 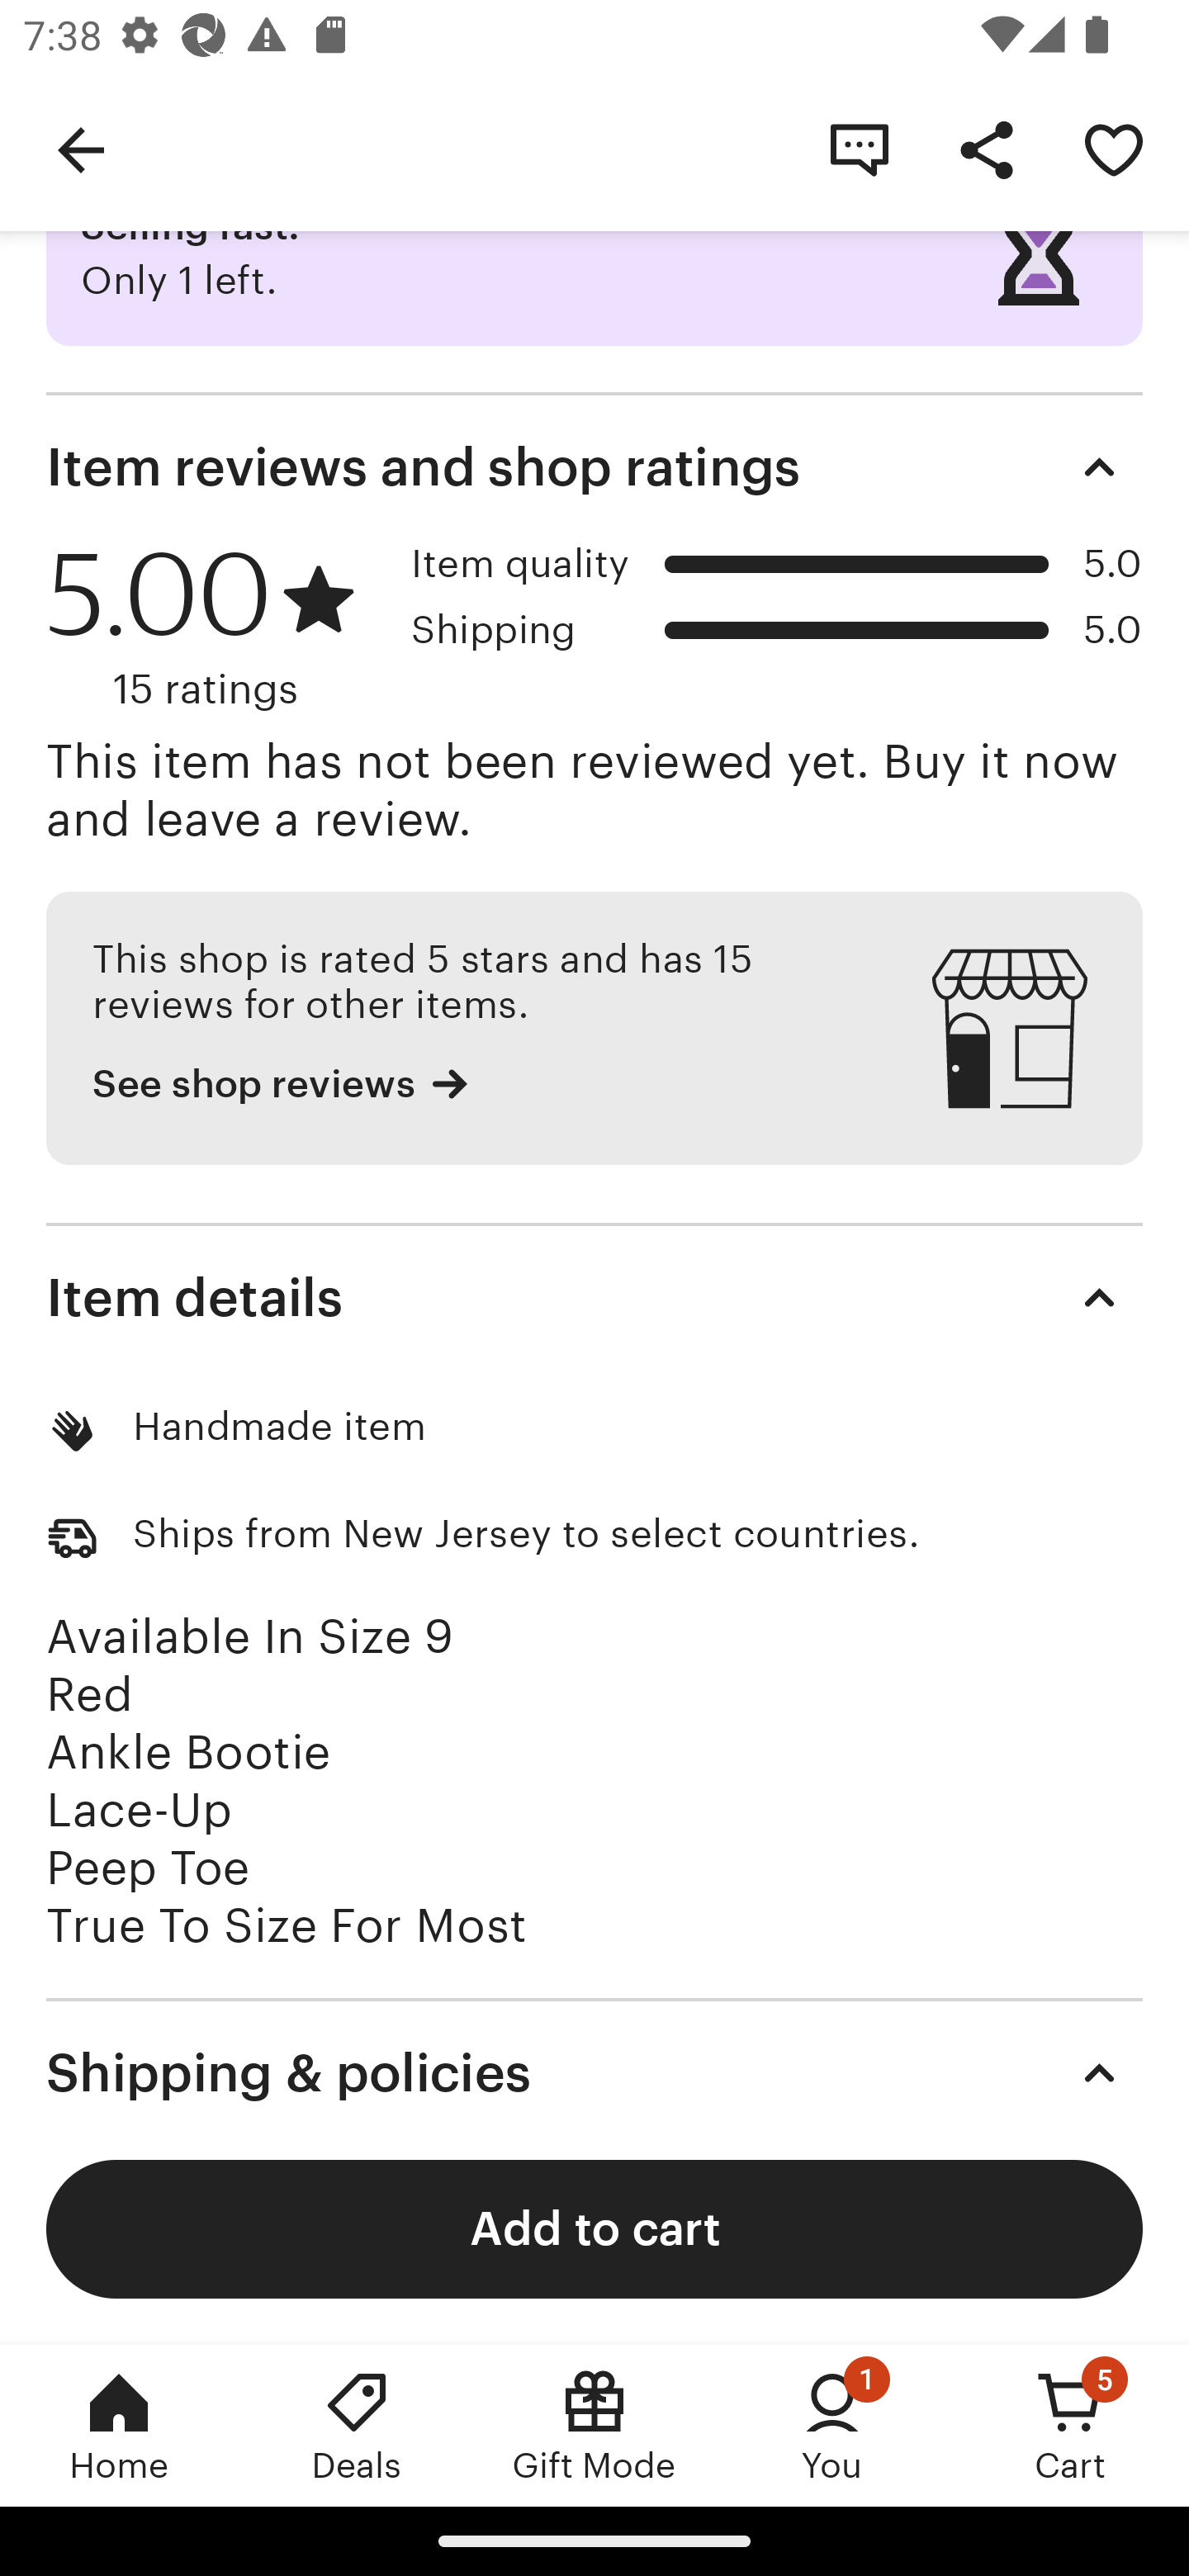 I want to click on Cart, 5 new notifications Cart, so click(x=1070, y=2425).